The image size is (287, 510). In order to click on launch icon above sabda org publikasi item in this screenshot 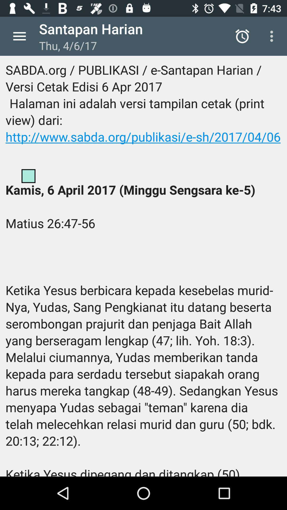, I will do `click(273, 36)`.